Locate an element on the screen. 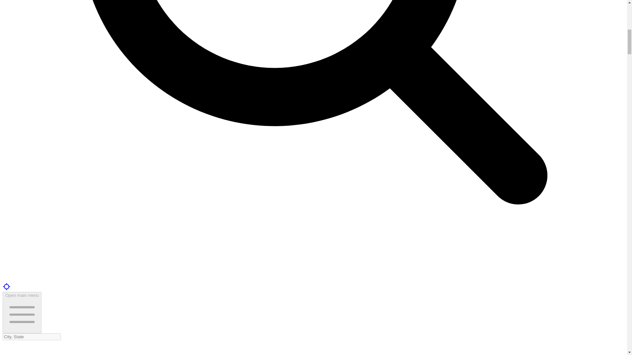 Image resolution: width=632 pixels, height=355 pixels. Open main menu is located at coordinates (22, 312).